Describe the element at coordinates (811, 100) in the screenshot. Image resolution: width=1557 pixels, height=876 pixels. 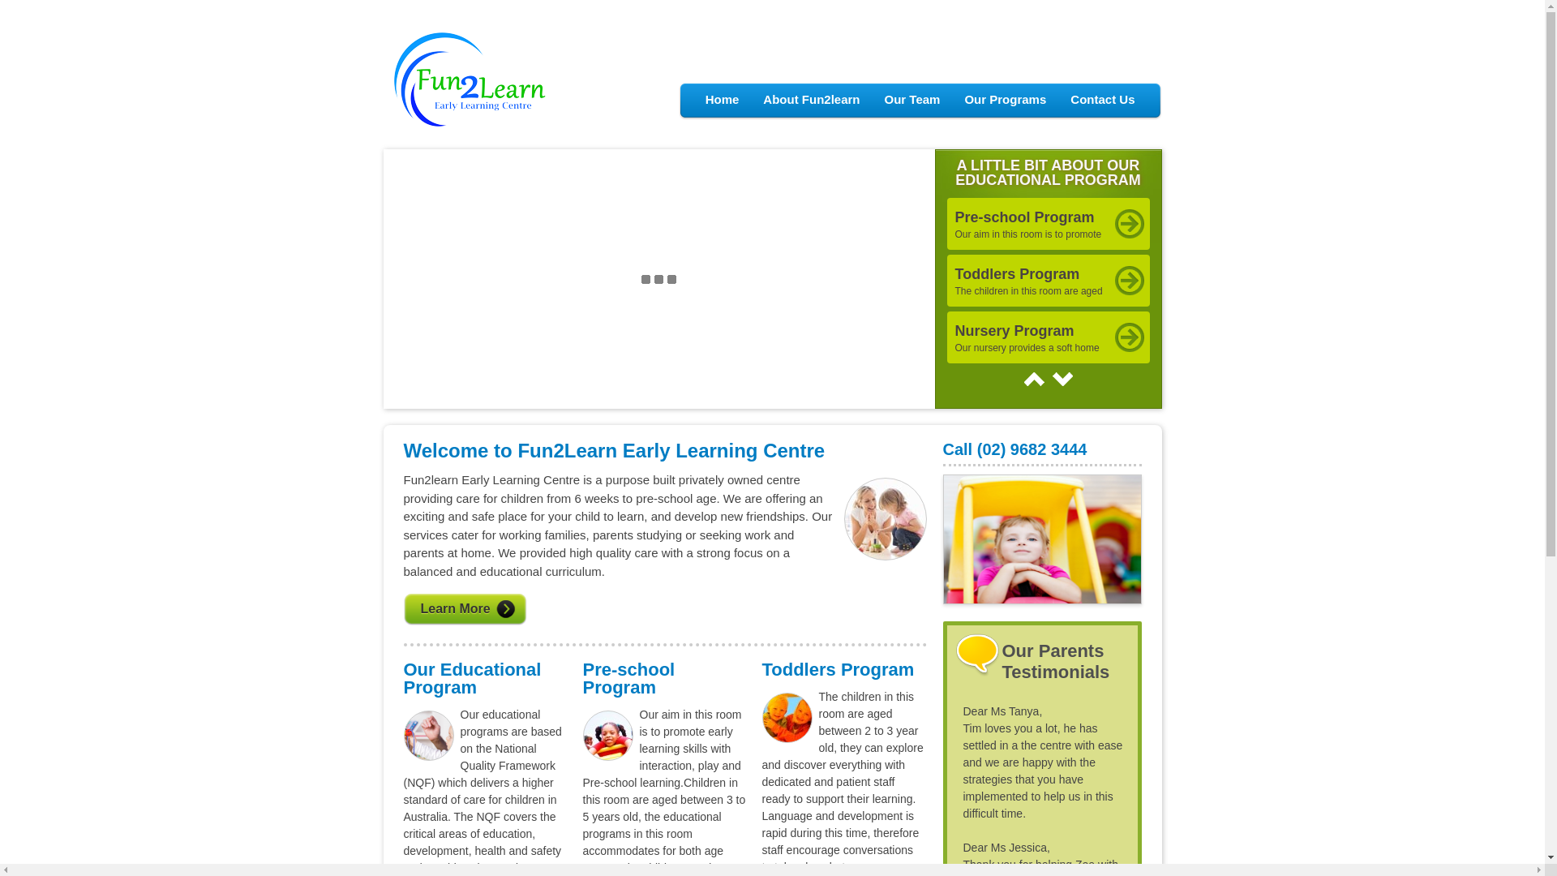
I see `About Fun2learn` at that location.